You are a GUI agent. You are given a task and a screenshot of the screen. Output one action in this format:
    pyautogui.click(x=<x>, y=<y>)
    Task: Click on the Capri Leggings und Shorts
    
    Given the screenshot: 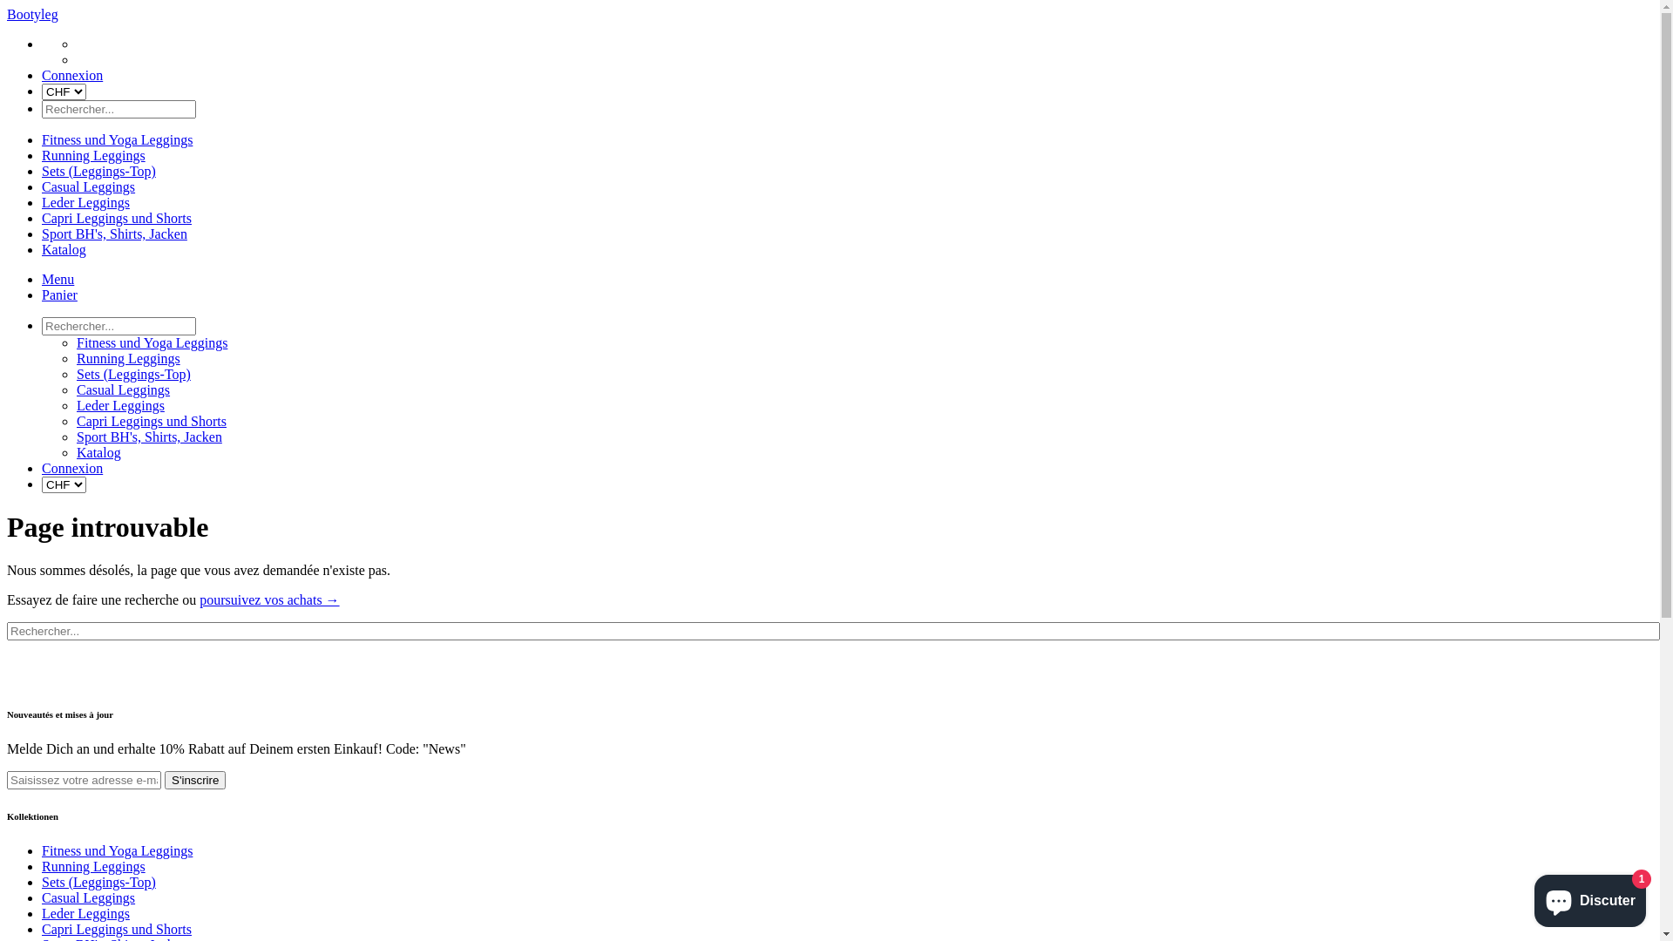 What is the action you would take?
    pyautogui.click(x=117, y=218)
    